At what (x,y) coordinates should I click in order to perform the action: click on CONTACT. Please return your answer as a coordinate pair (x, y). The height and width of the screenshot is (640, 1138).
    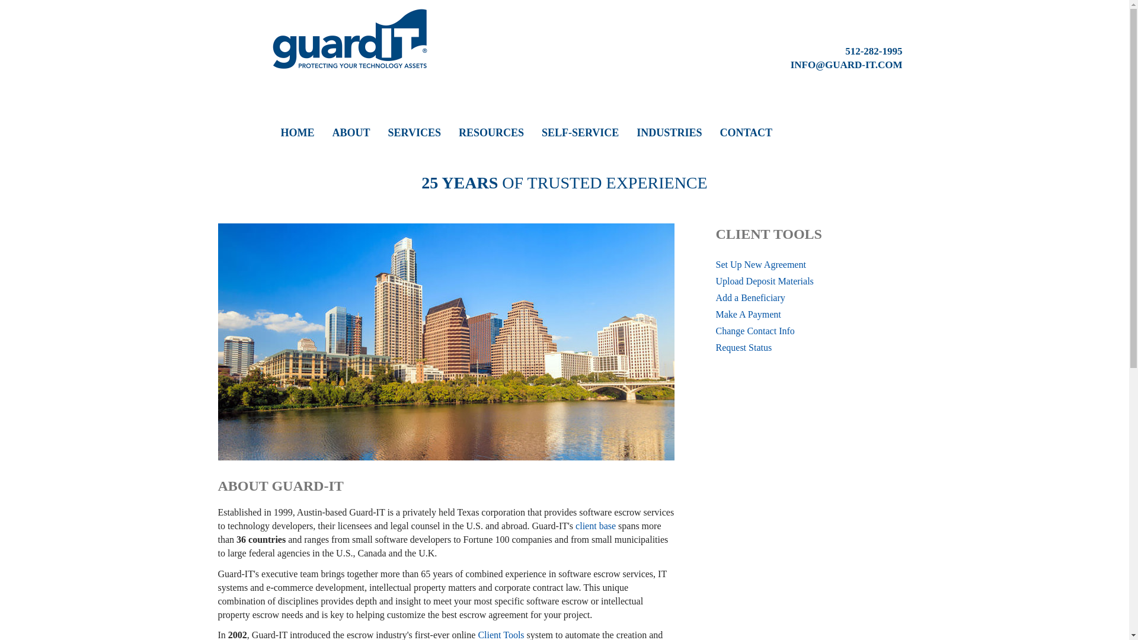
    Looking at the image, I should click on (746, 133).